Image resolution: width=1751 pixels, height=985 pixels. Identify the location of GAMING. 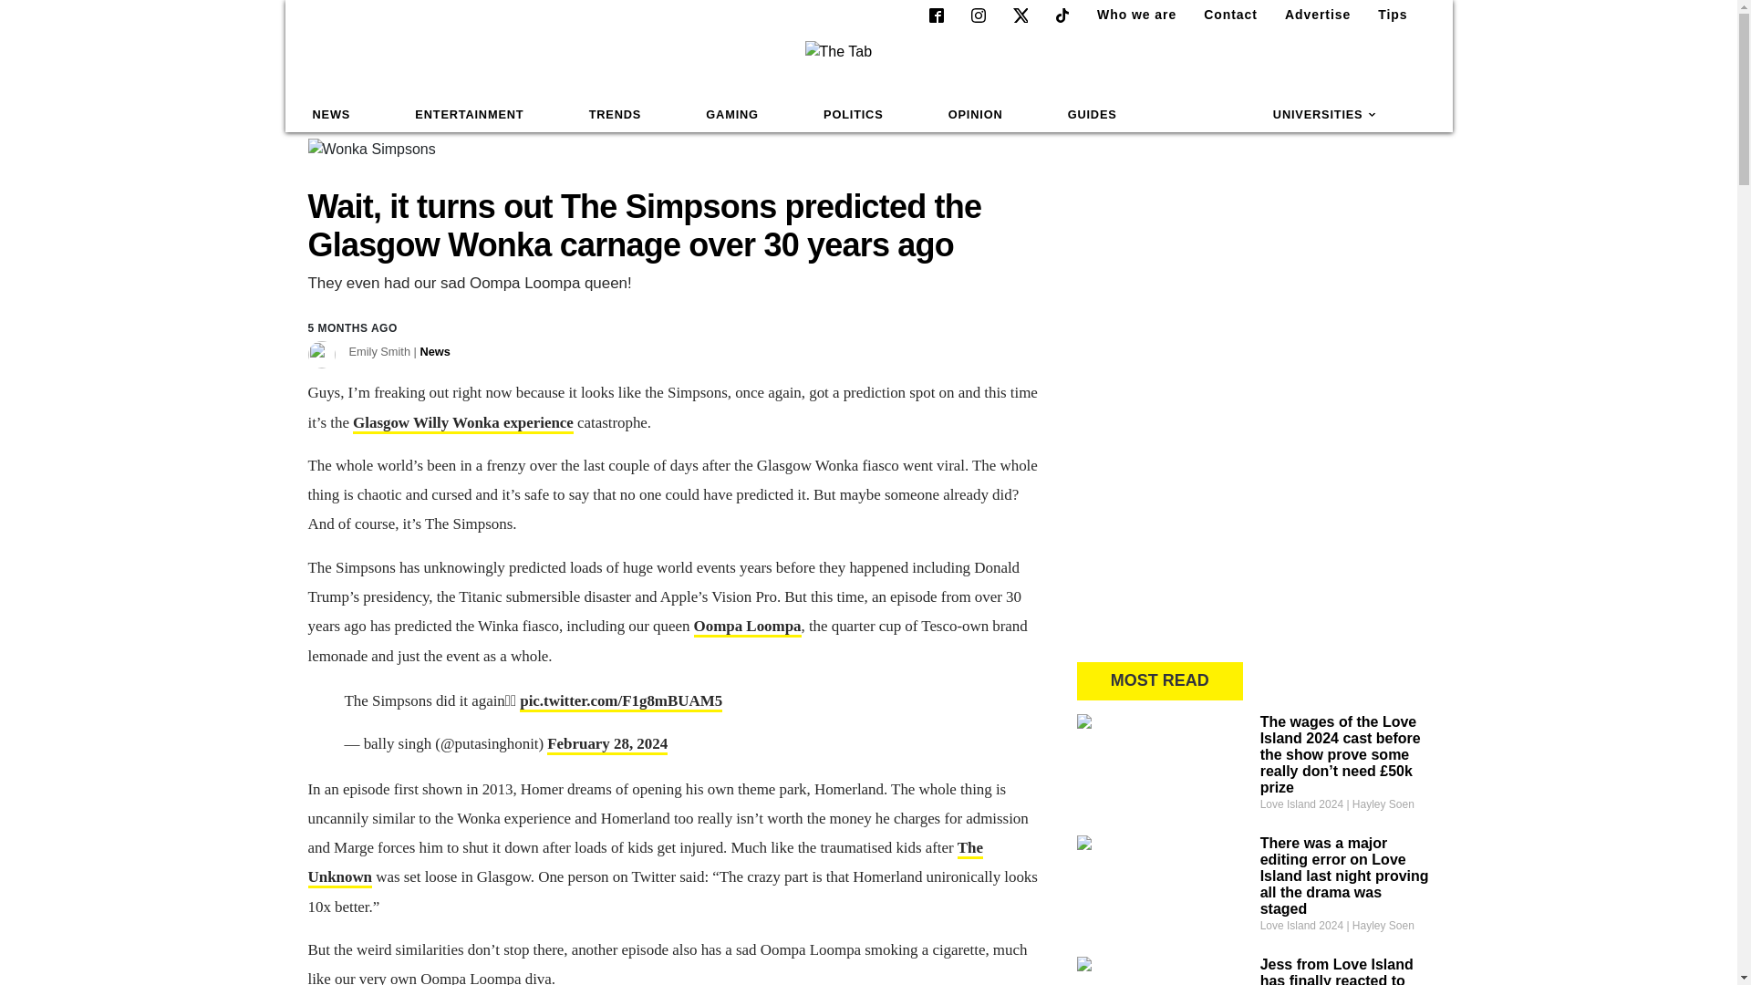
(731, 115).